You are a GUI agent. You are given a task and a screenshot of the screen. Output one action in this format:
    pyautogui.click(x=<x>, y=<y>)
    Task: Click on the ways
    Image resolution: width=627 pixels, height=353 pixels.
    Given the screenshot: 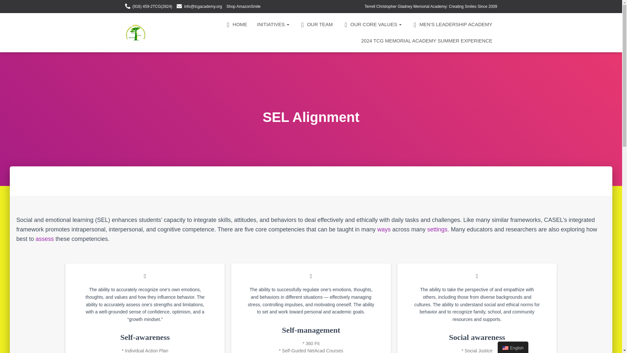 What is the action you would take?
    pyautogui.click(x=384, y=229)
    